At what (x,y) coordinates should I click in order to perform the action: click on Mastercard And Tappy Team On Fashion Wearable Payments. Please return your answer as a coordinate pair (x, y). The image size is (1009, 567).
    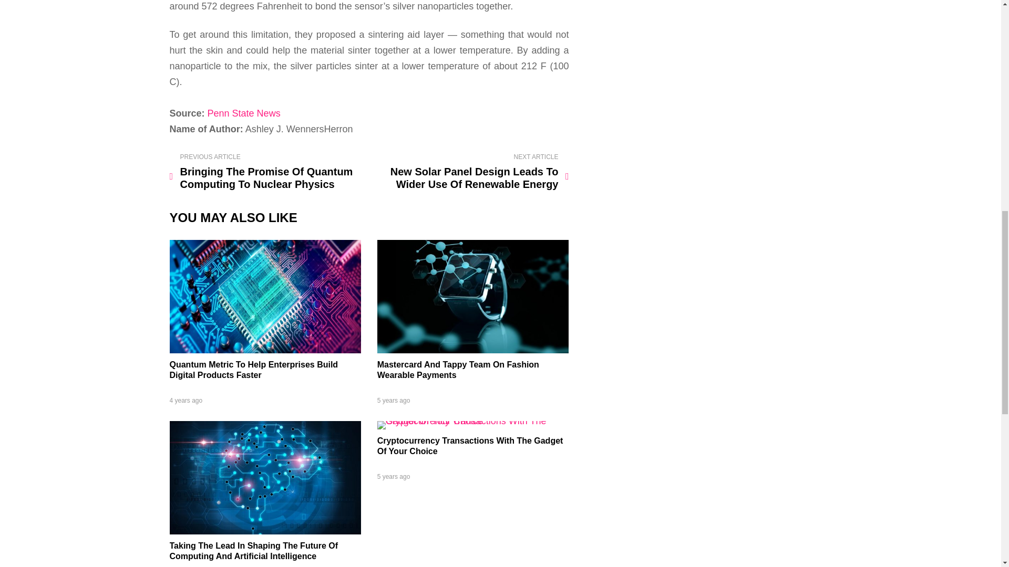
    Looking at the image, I should click on (458, 370).